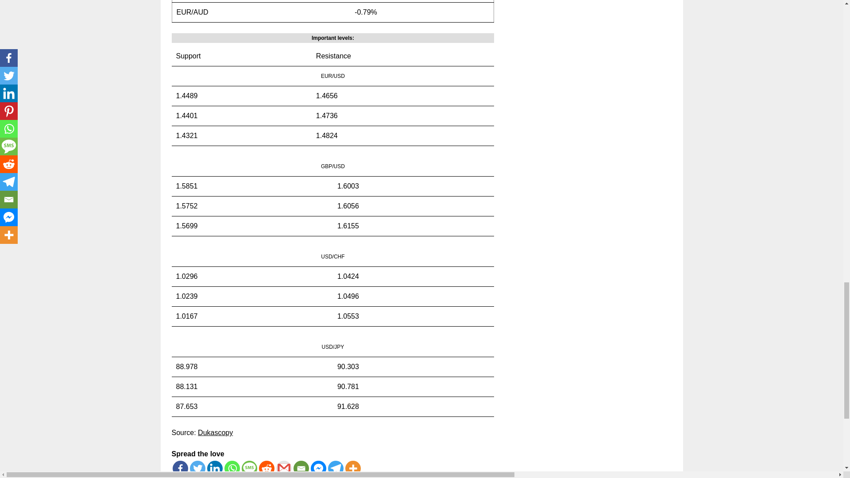  What do you see at coordinates (215, 432) in the screenshot?
I see `Dukascopy` at bounding box center [215, 432].